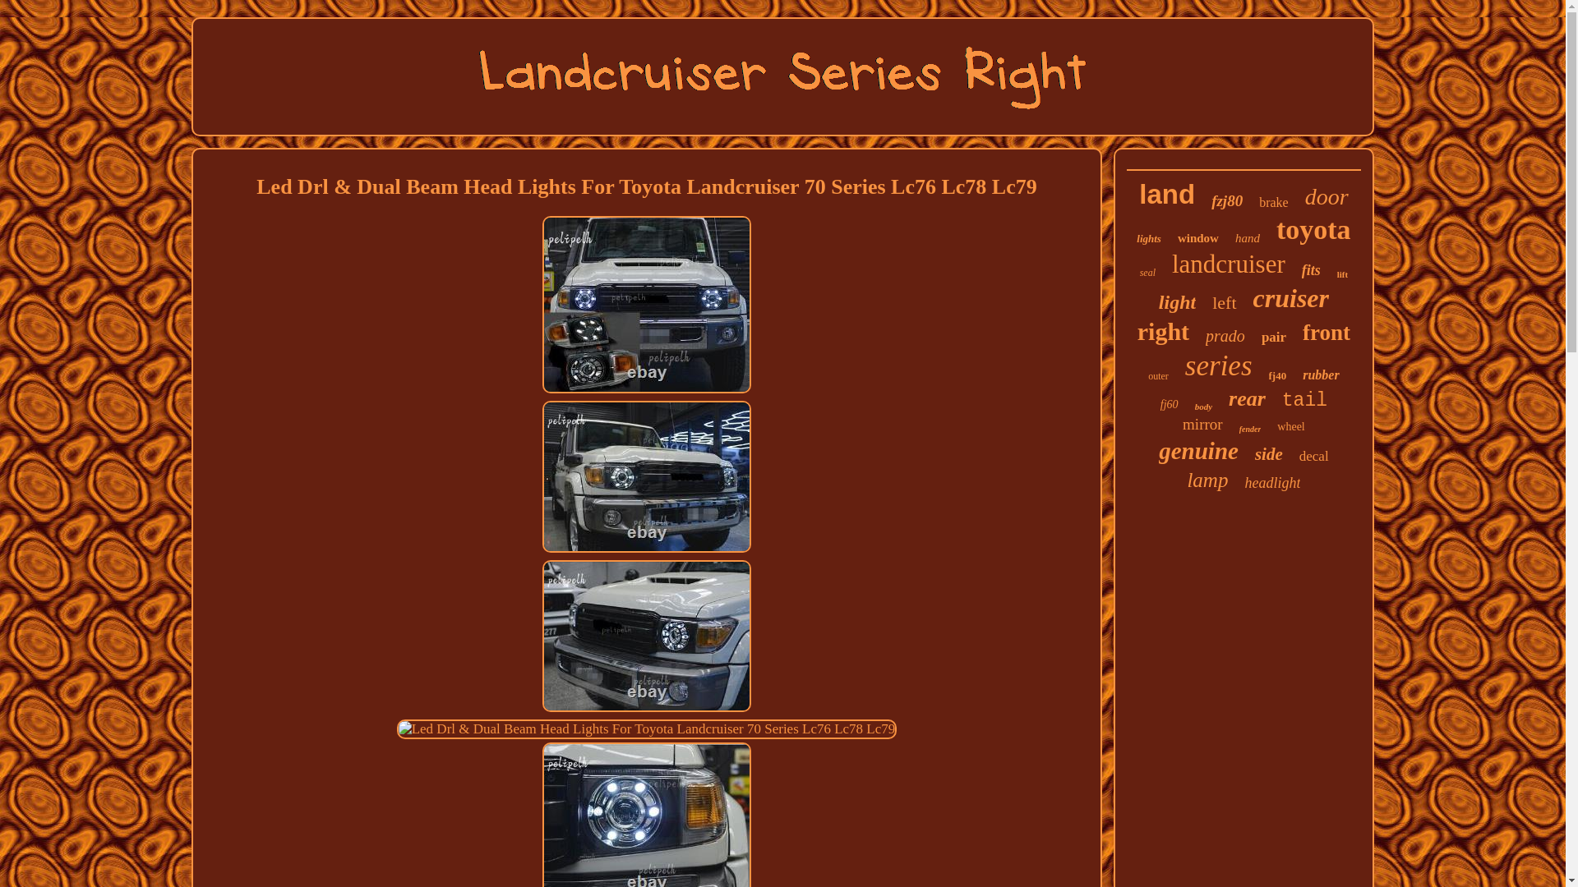 Image resolution: width=1578 pixels, height=887 pixels. I want to click on fits, so click(1312, 270).